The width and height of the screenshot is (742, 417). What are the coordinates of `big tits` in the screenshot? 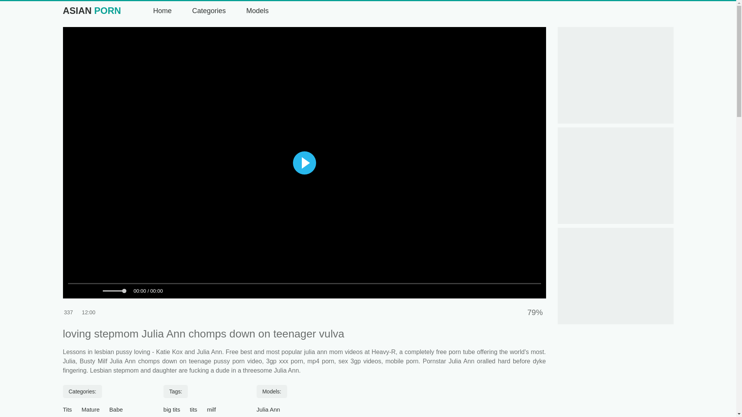 It's located at (172, 409).